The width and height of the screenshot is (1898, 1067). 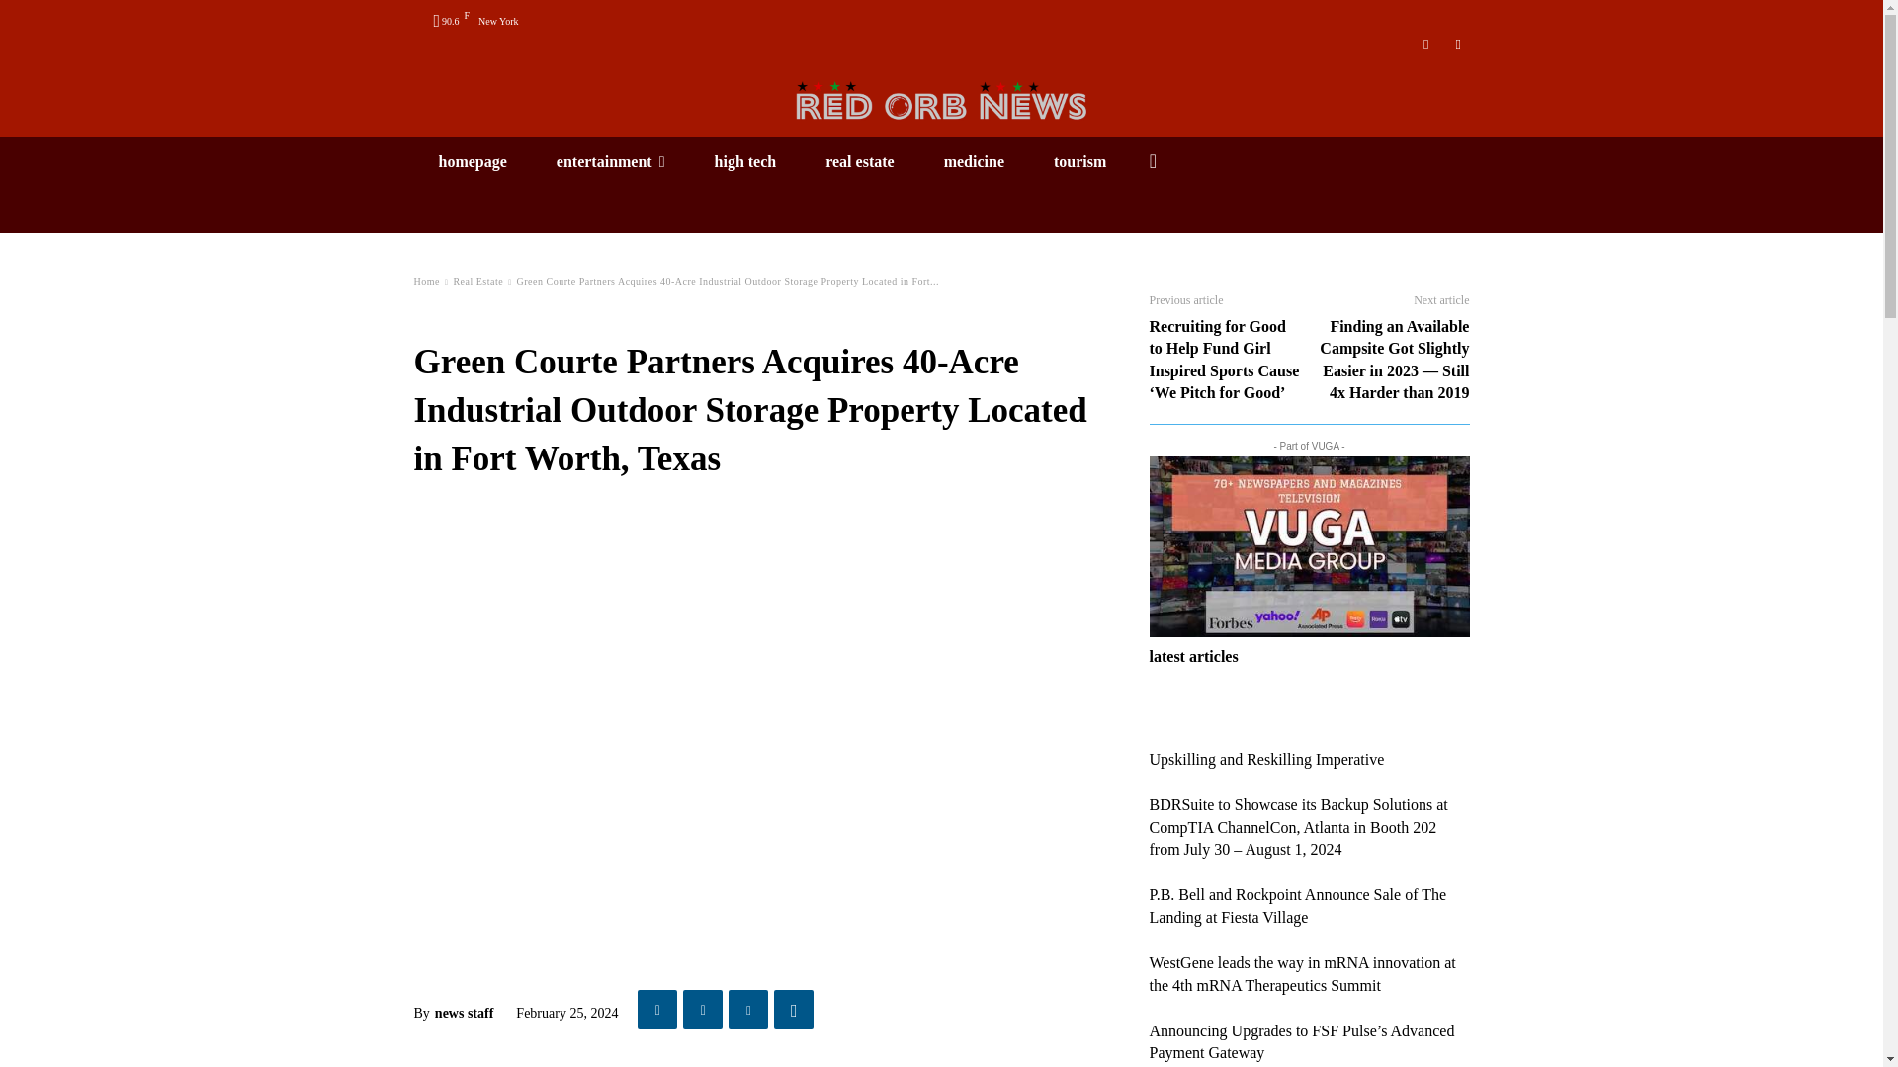 I want to click on medicine, so click(x=973, y=161).